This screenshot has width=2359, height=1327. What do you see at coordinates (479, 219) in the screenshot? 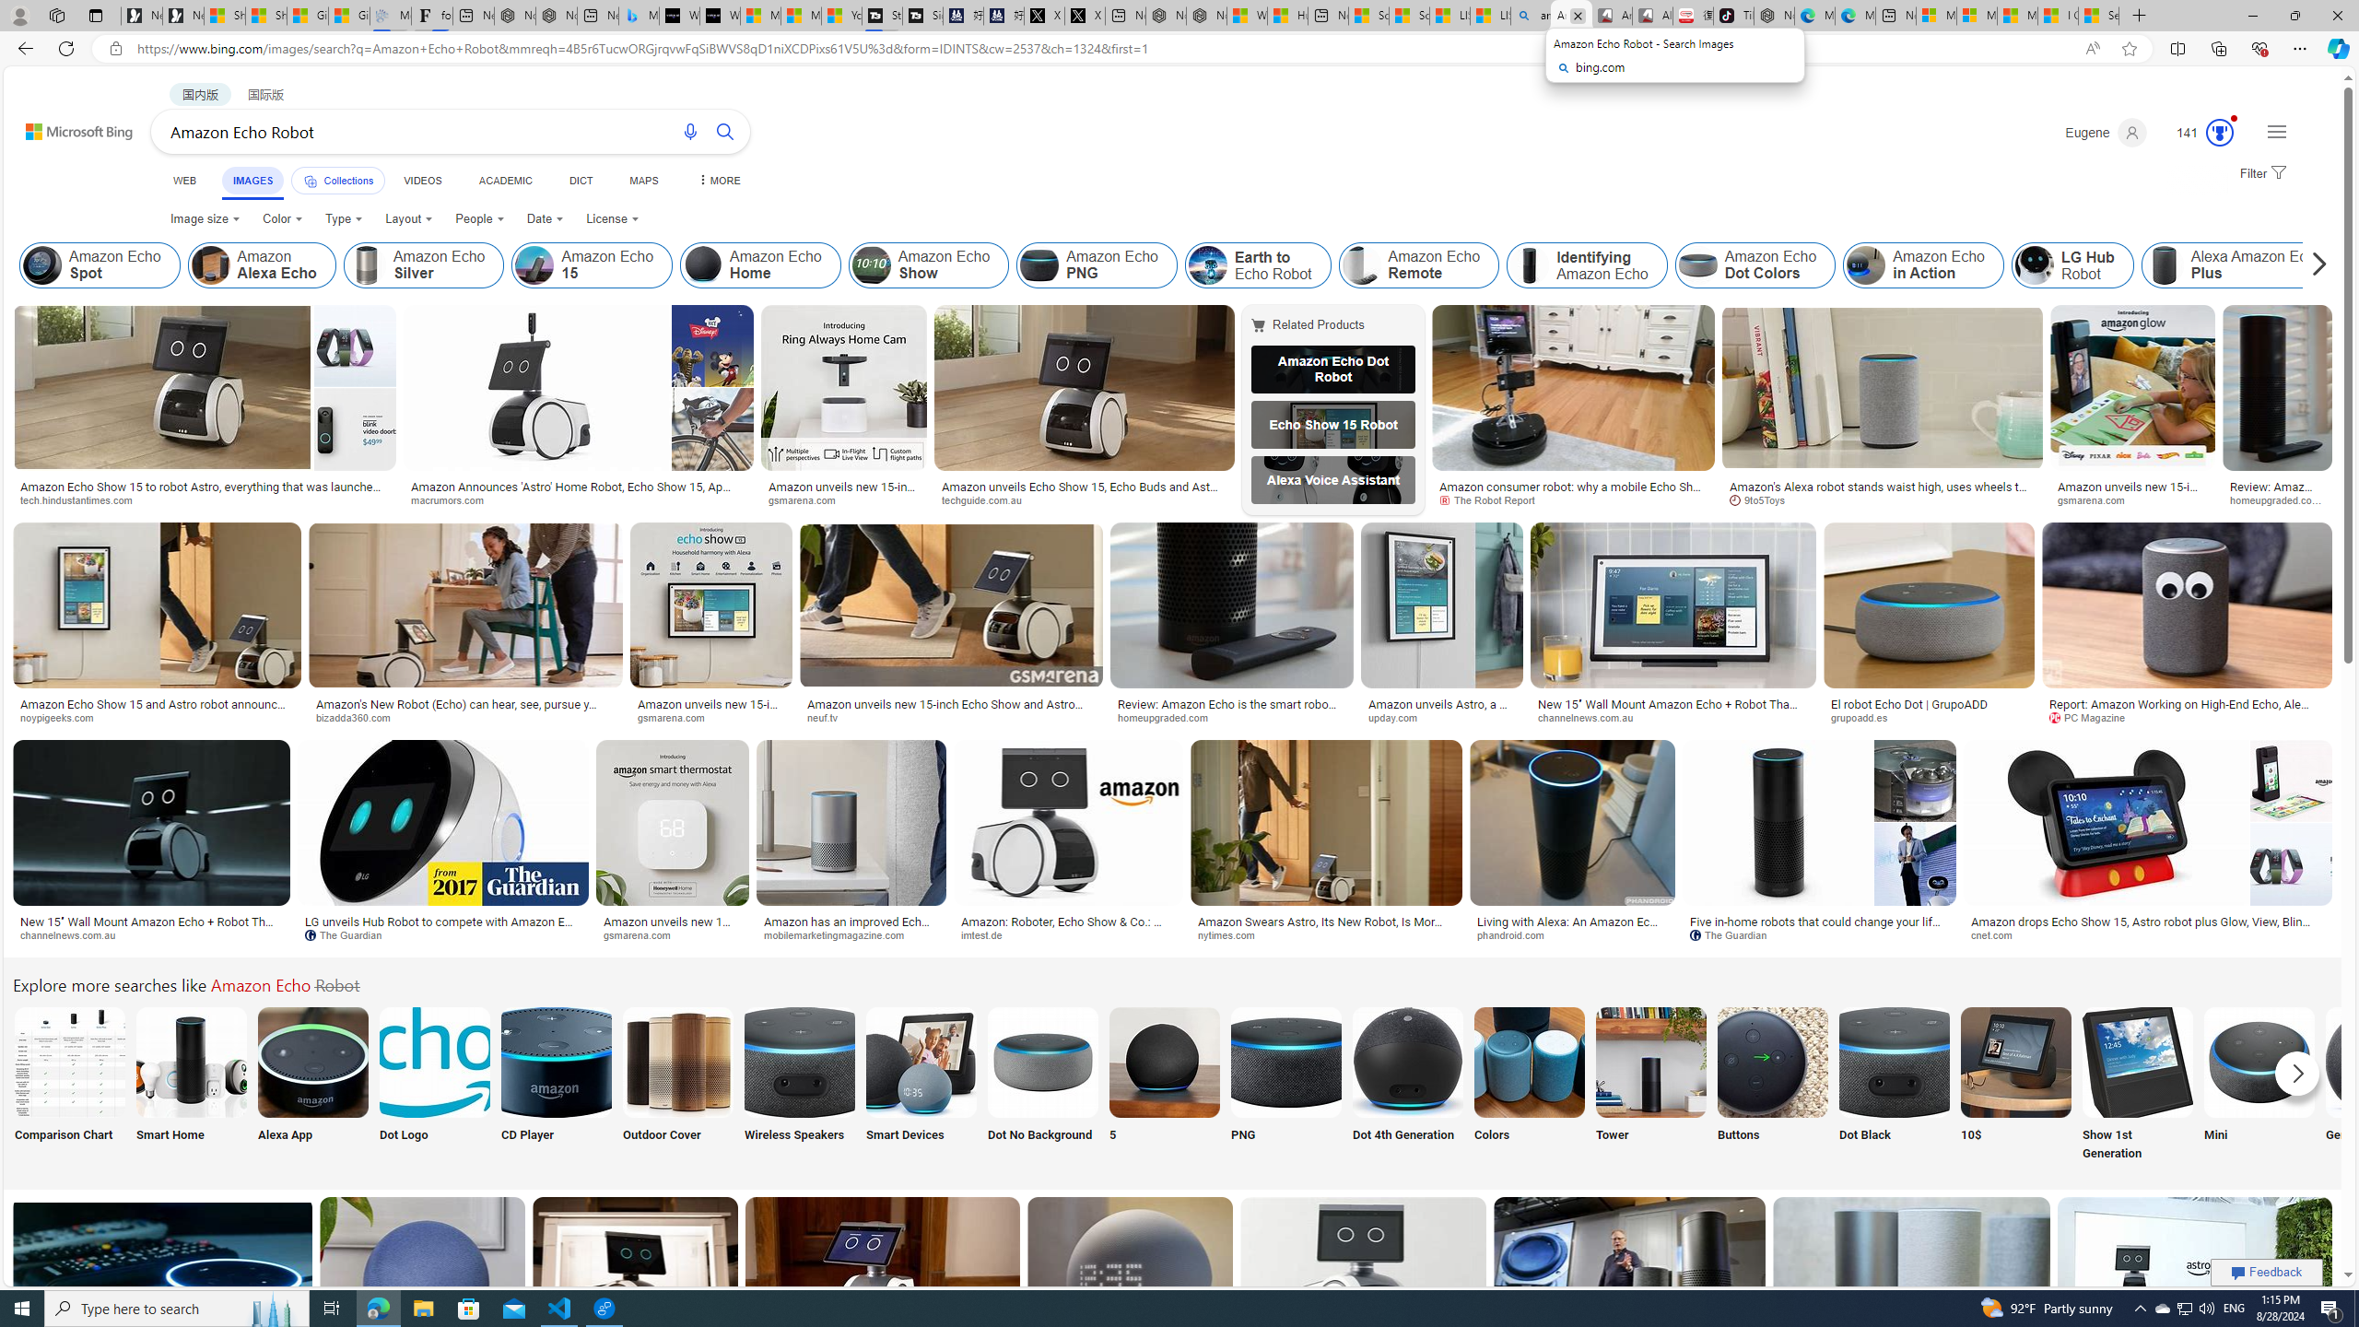
I see `People` at bounding box center [479, 219].